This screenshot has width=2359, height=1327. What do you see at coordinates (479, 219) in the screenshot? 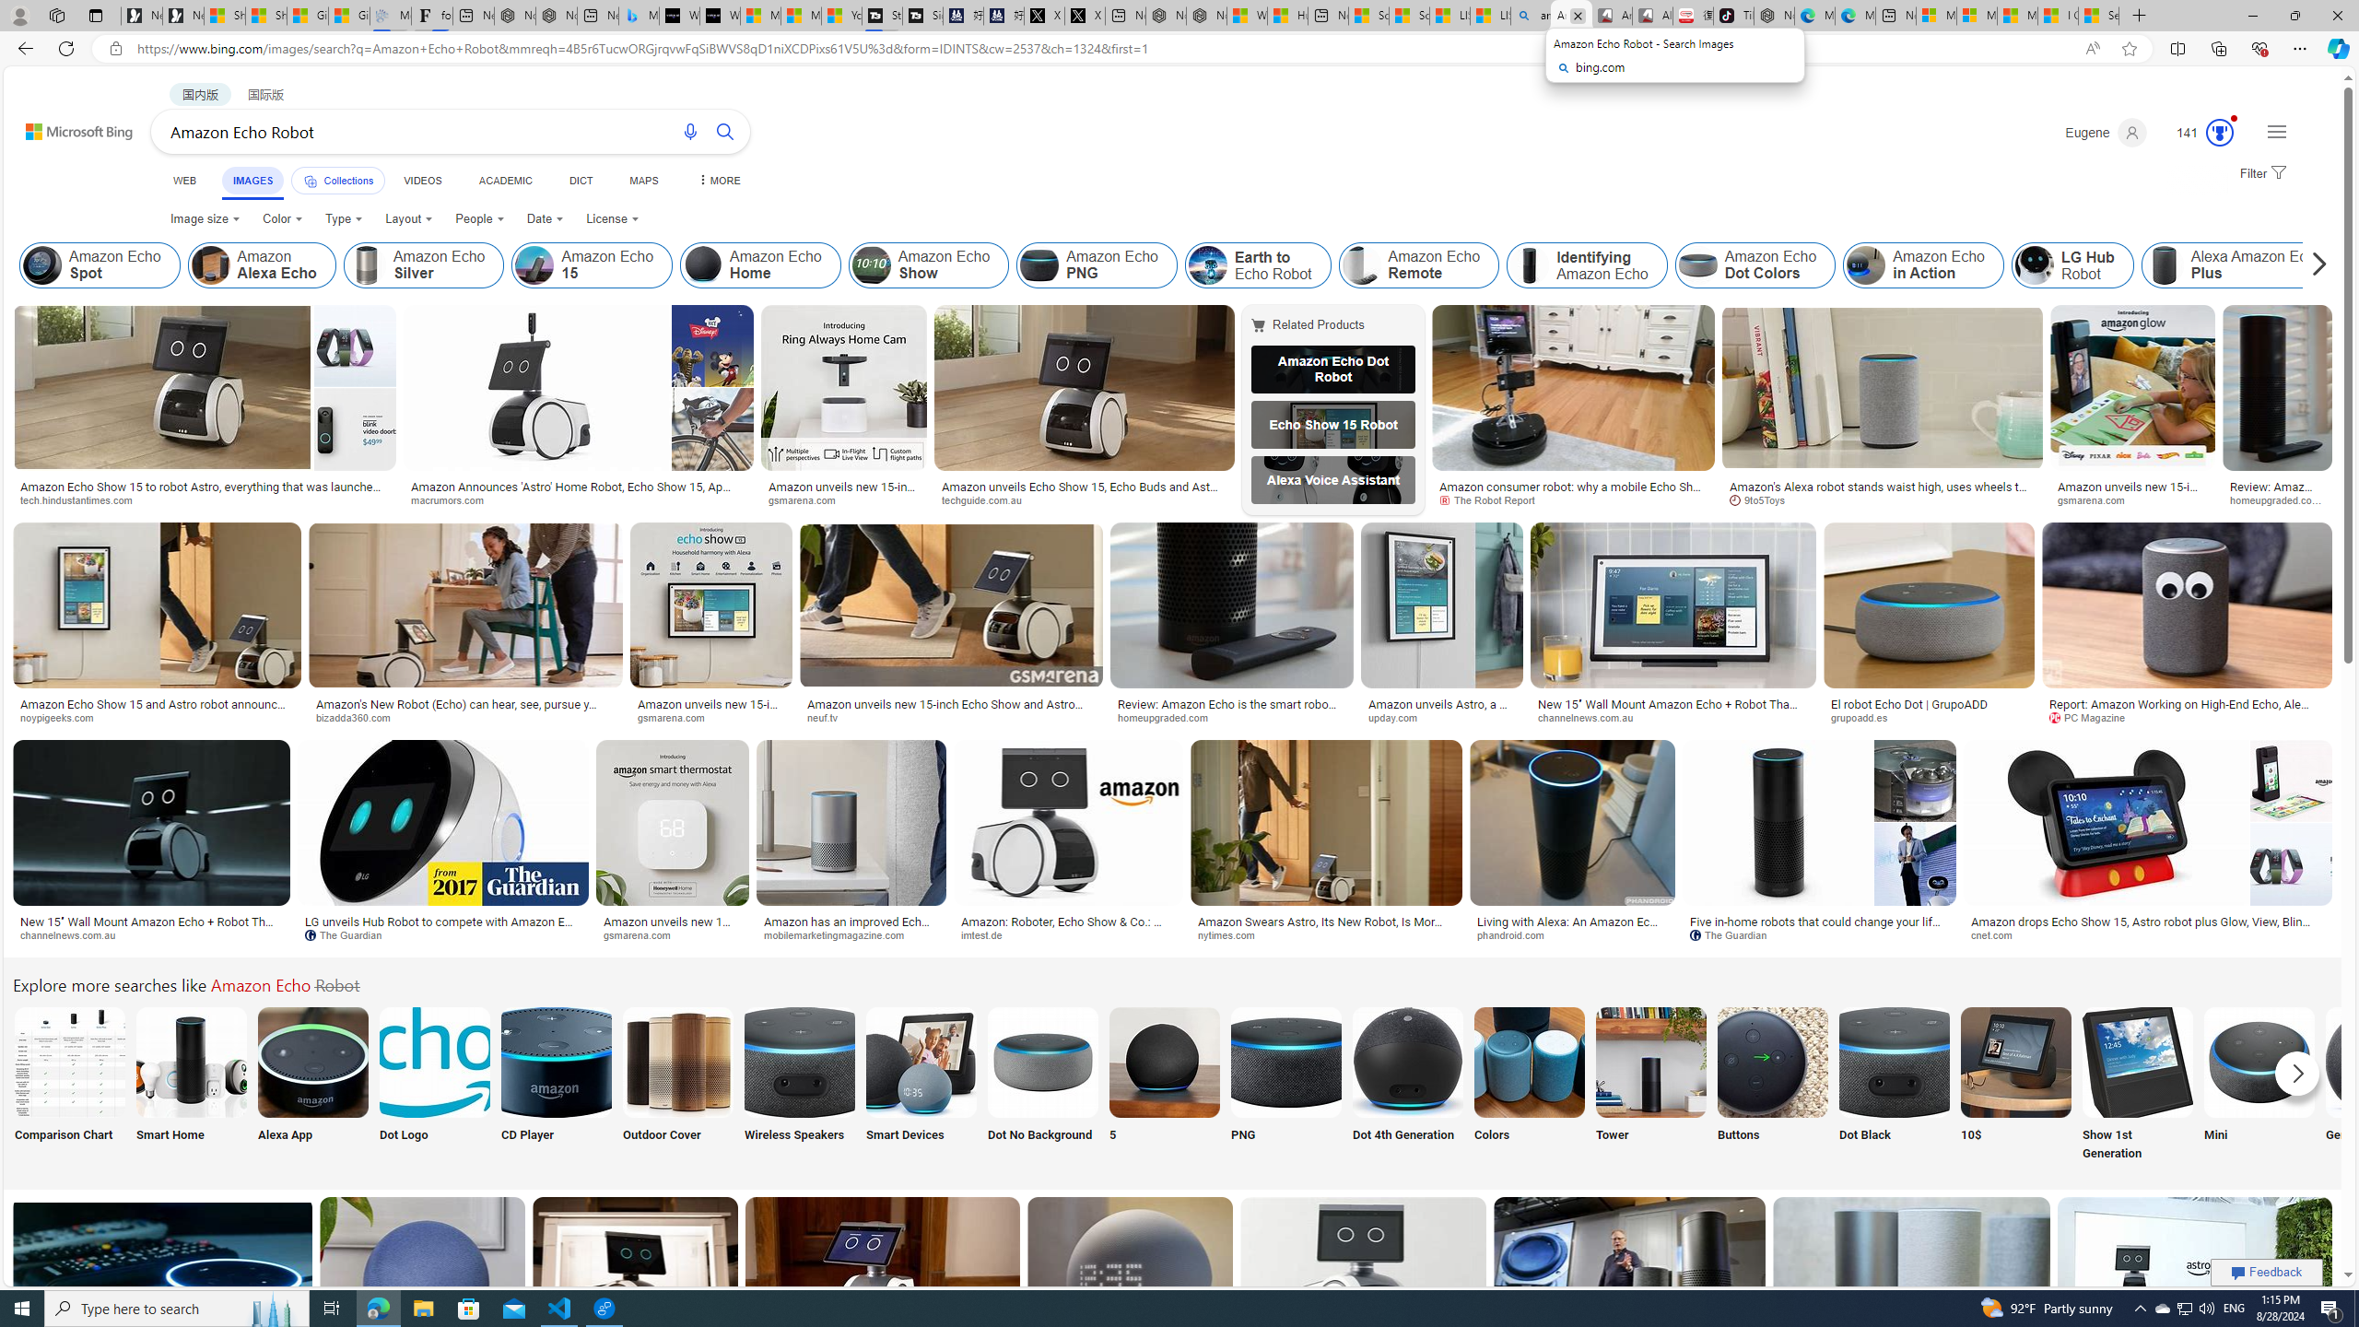
I see `People` at bounding box center [479, 219].